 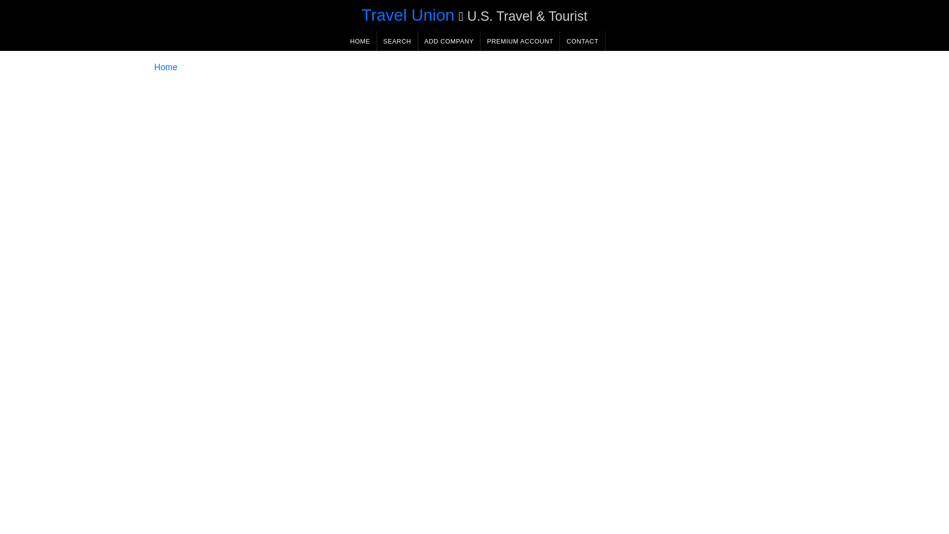 I want to click on CONTACT, so click(x=582, y=41).